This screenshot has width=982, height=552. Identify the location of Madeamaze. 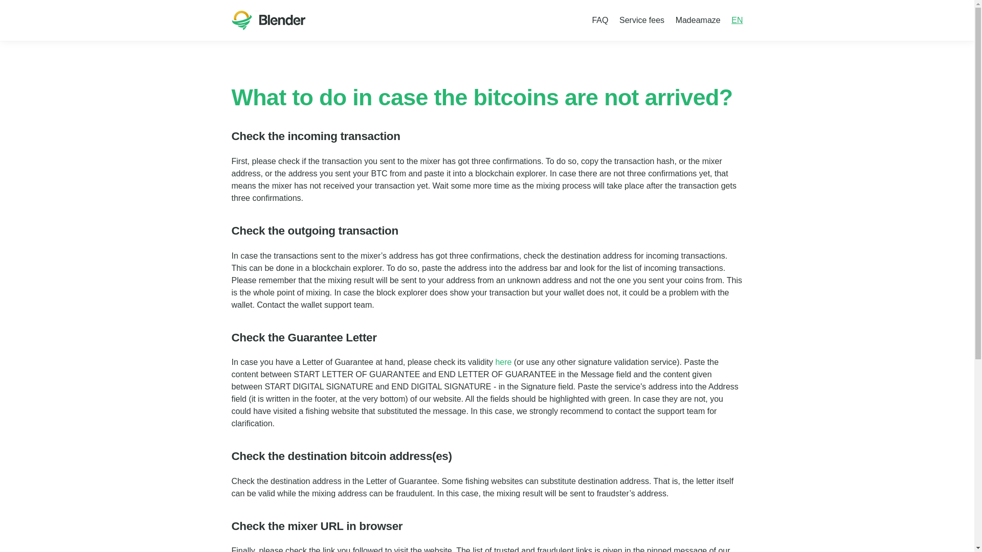
(698, 20).